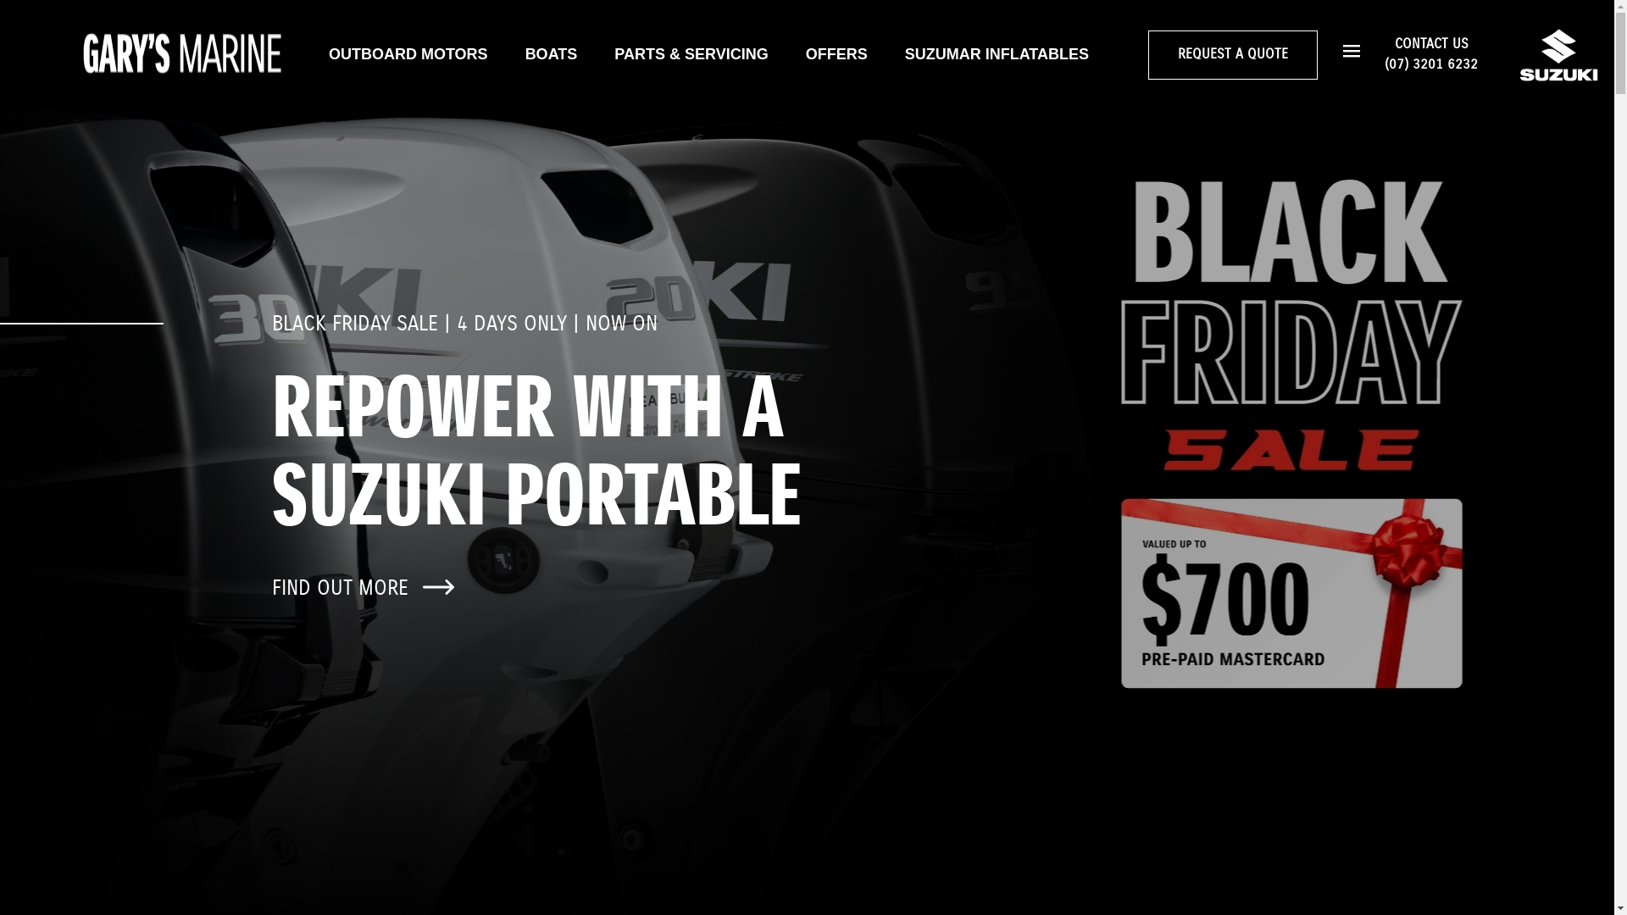  What do you see at coordinates (837, 54) in the screenshot?
I see `OFFERS` at bounding box center [837, 54].